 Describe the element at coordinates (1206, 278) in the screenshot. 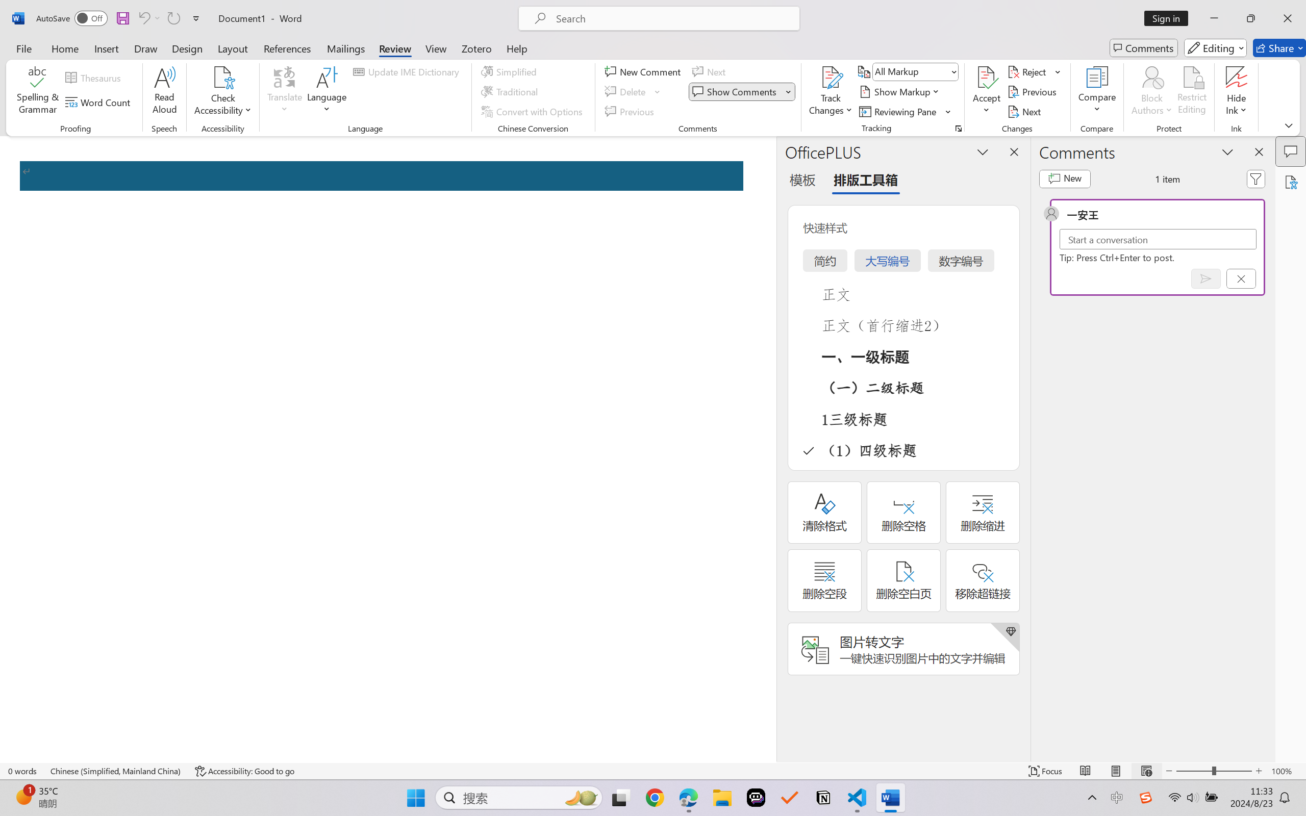

I see `Post comment (Ctrl + Enter)` at that location.